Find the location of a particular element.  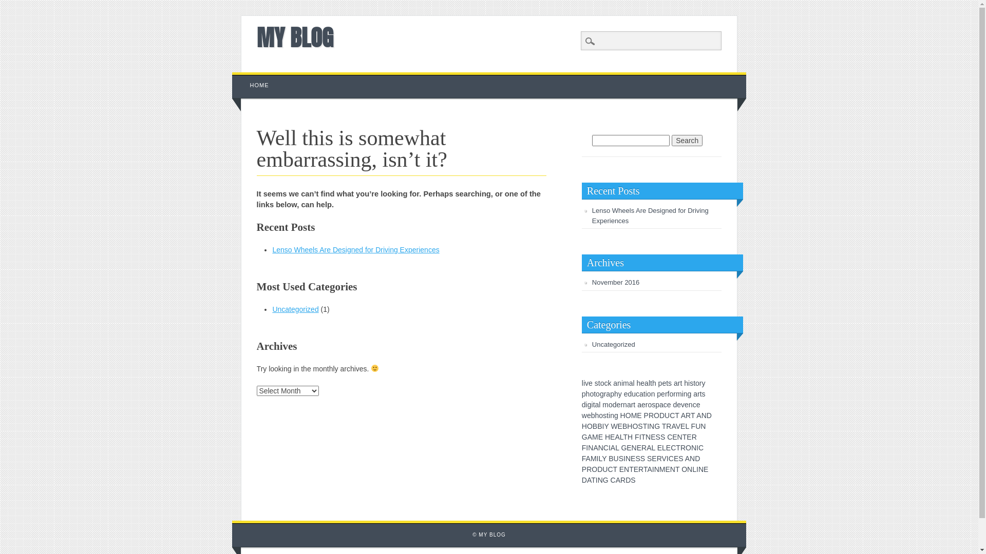

HOME is located at coordinates (260, 85).